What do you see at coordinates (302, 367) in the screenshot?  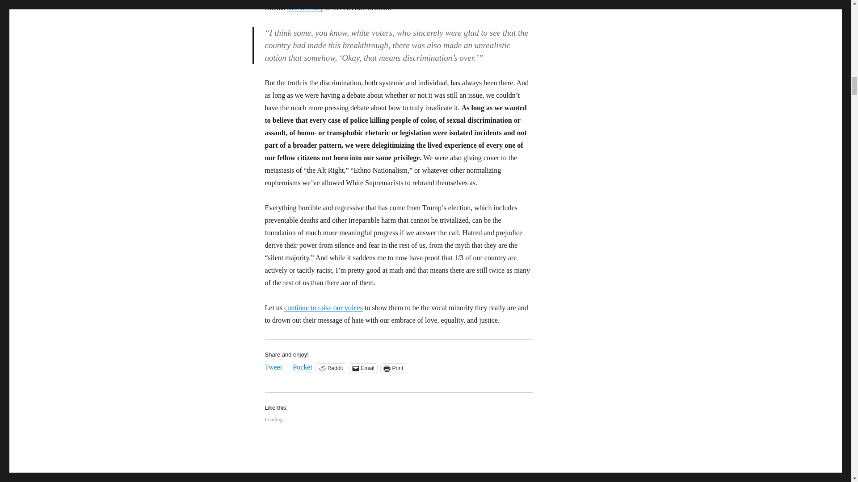 I see `Pocket` at bounding box center [302, 367].